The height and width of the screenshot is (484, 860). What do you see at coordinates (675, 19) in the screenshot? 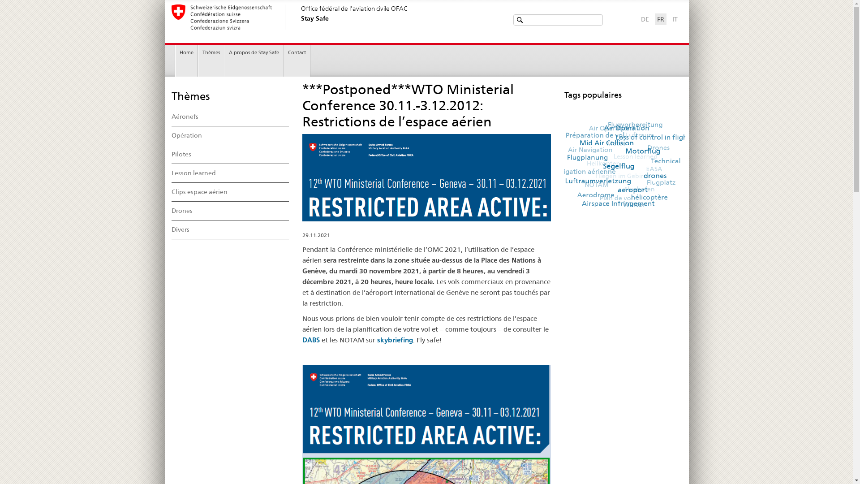
I see `IT` at bounding box center [675, 19].